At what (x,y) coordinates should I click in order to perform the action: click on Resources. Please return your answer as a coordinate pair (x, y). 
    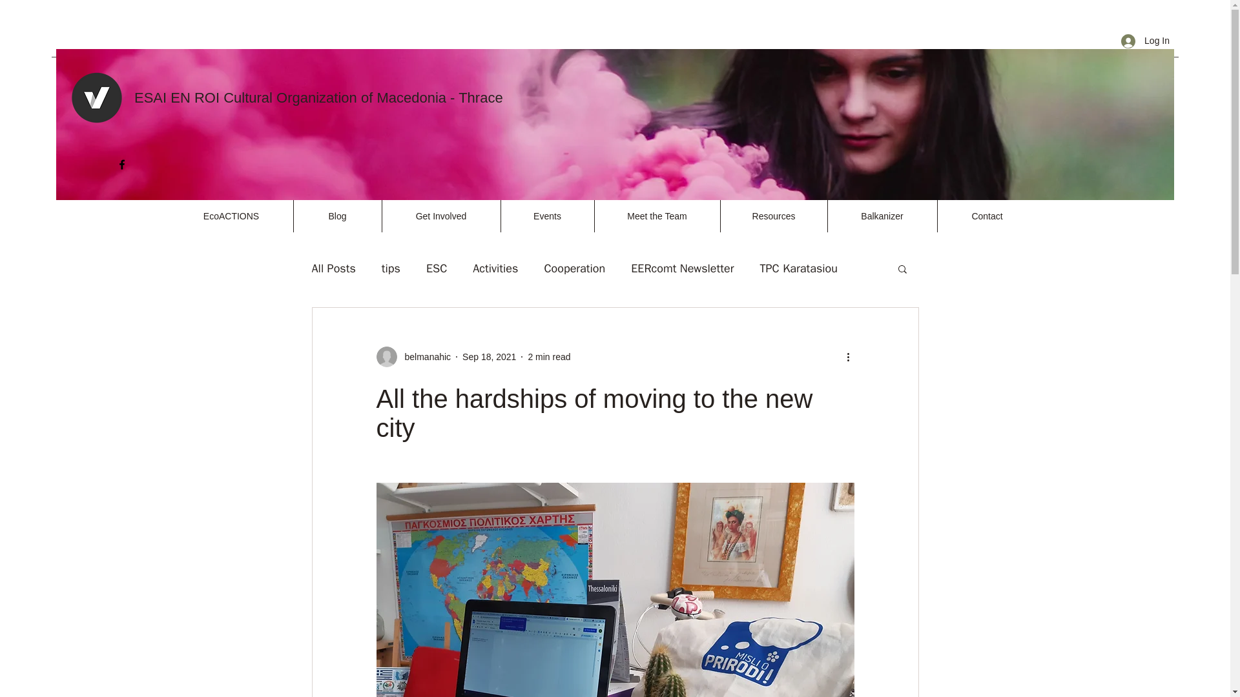
    Looking at the image, I should click on (772, 216).